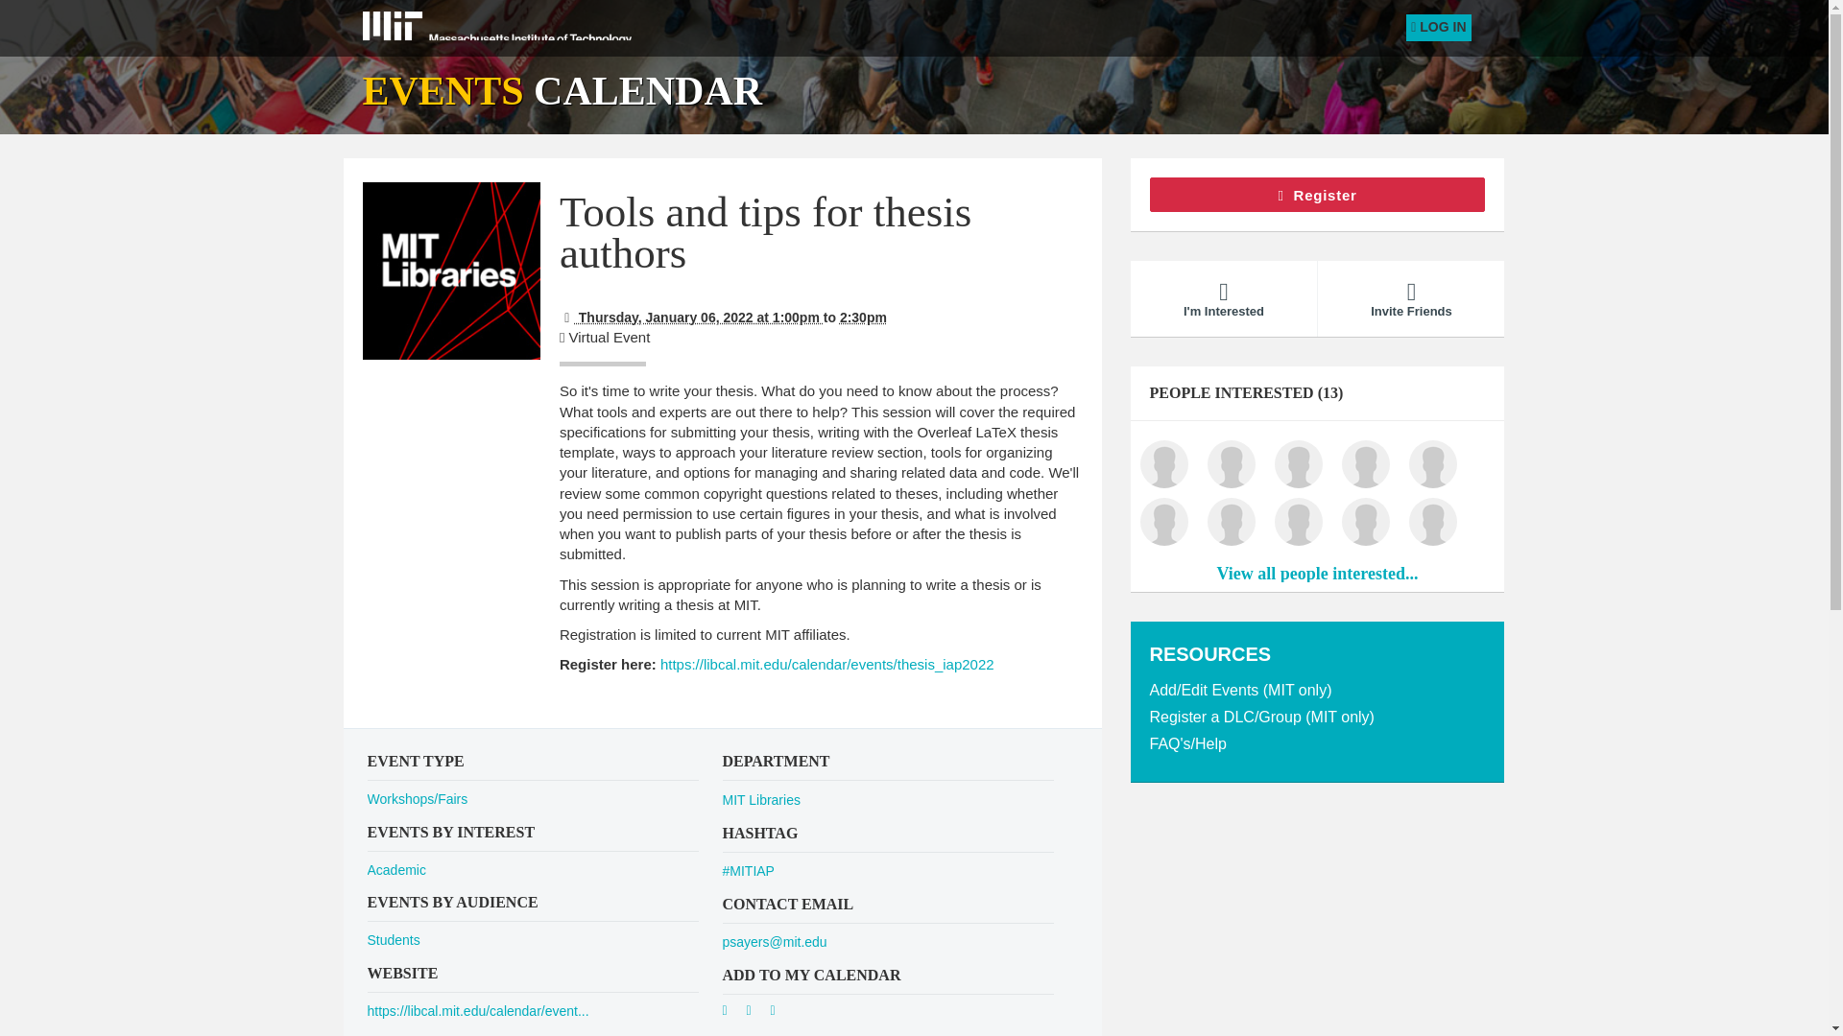  Describe the element at coordinates (1230, 464) in the screenshot. I see `Akshit Singla` at that location.